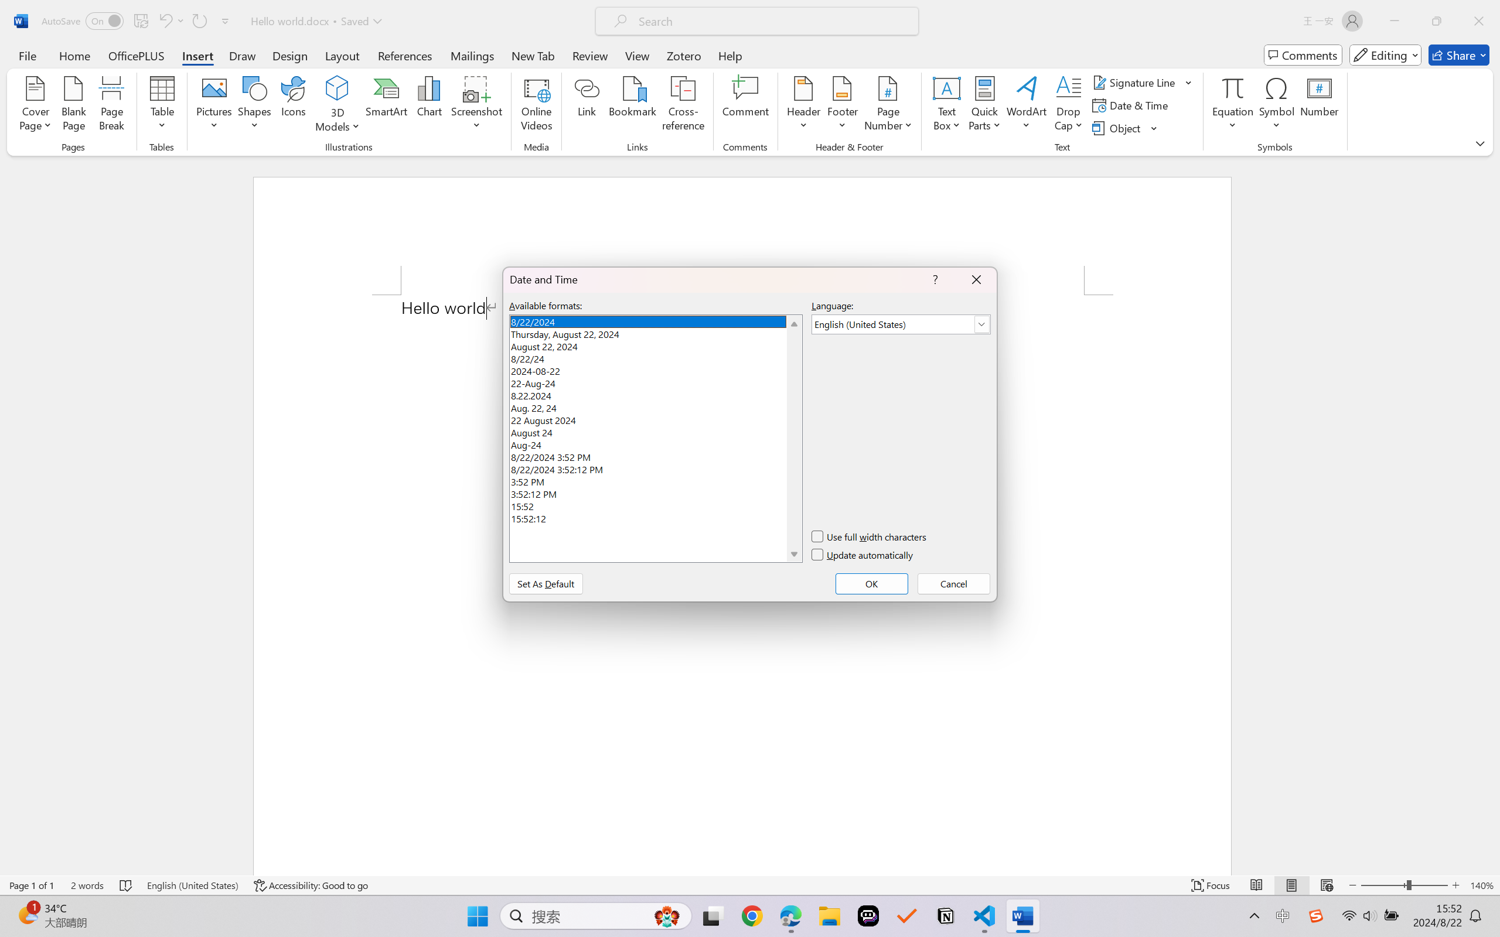  What do you see at coordinates (793, 438) in the screenshot?
I see `AutomationID: 17` at bounding box center [793, 438].